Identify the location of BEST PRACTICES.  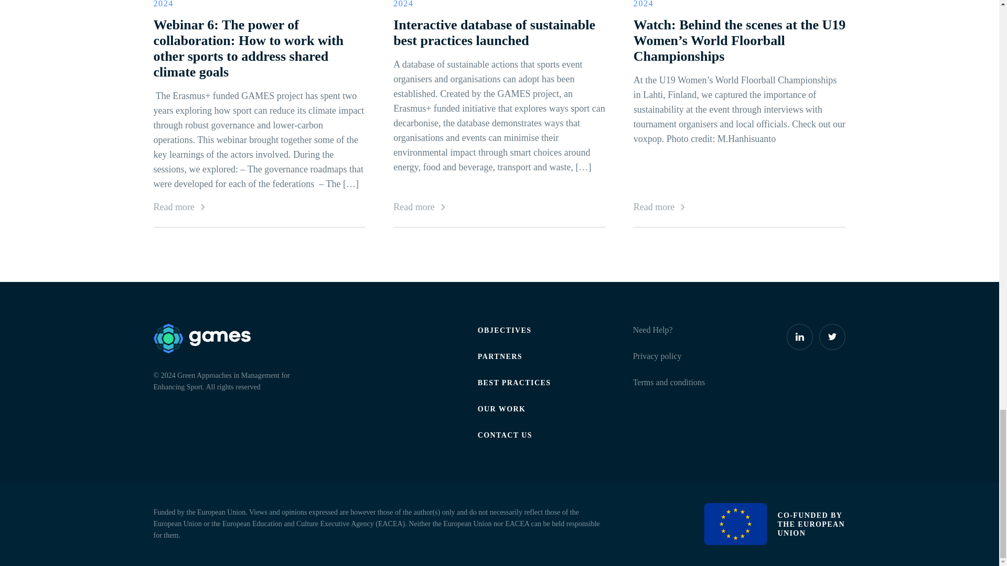
(514, 383).